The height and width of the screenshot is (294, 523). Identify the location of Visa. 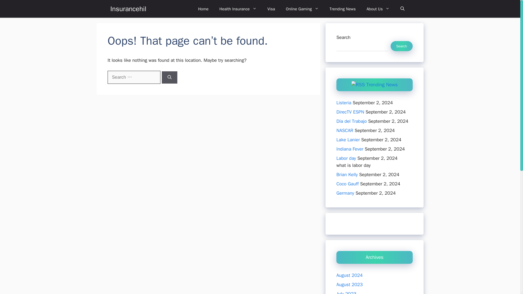
(271, 9).